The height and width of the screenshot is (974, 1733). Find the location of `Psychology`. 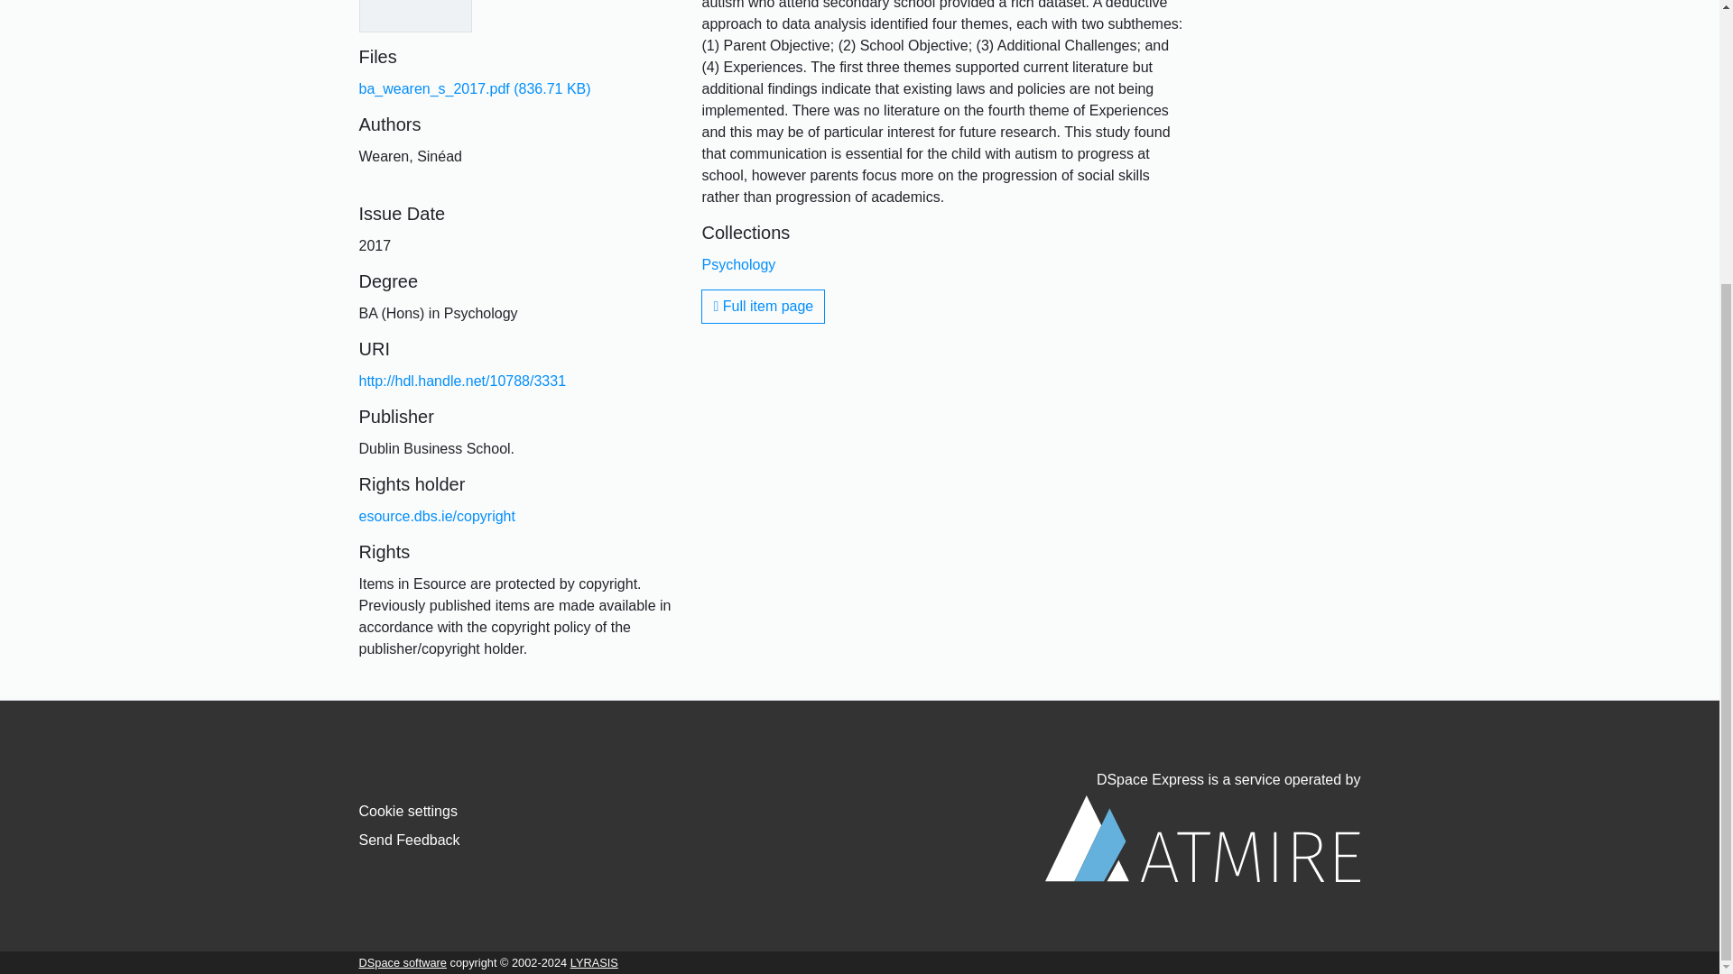

Psychology is located at coordinates (738, 265).